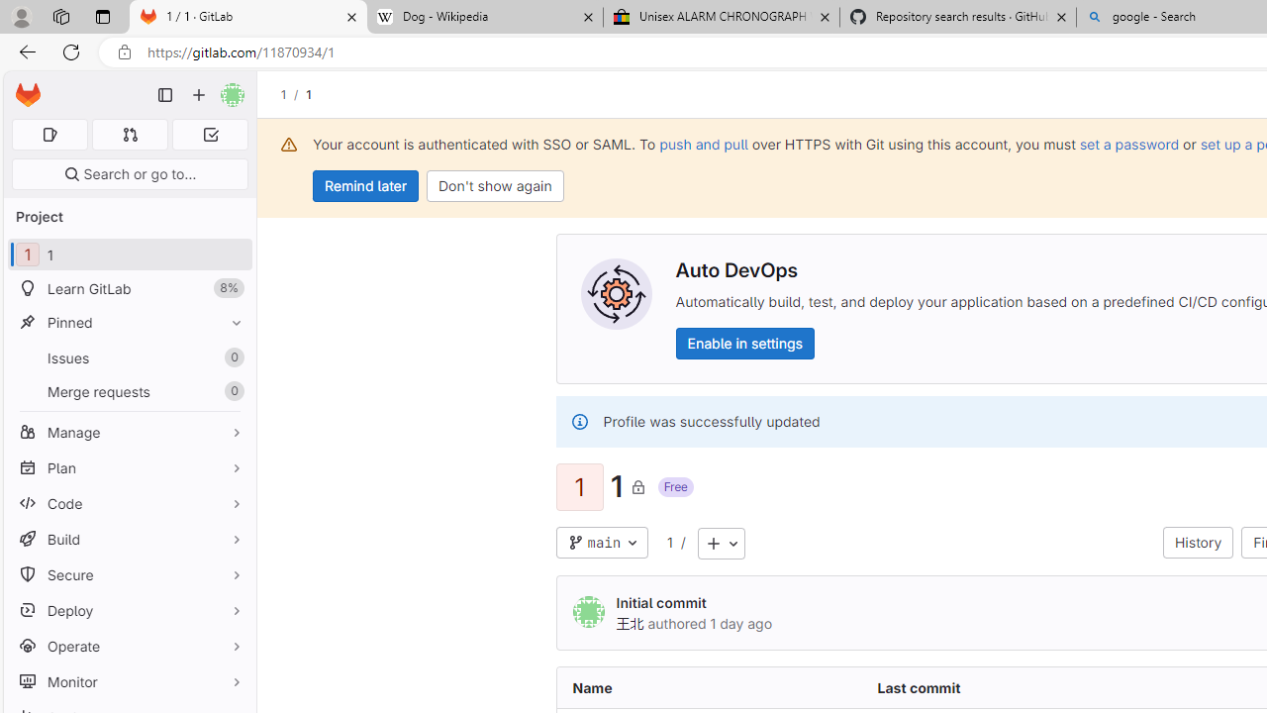  I want to click on Primary navigation sidebar, so click(165, 95).